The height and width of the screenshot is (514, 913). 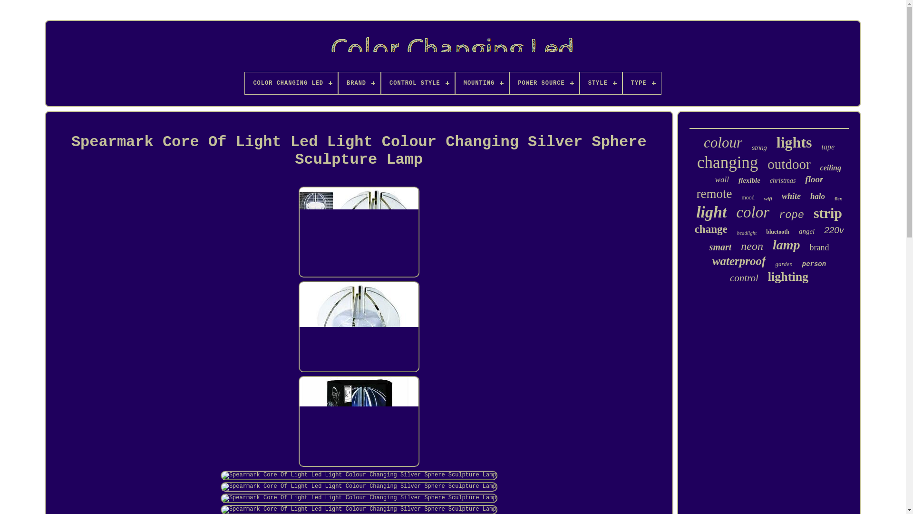 What do you see at coordinates (291, 83) in the screenshot?
I see `COLOR CHANGING LED` at bounding box center [291, 83].